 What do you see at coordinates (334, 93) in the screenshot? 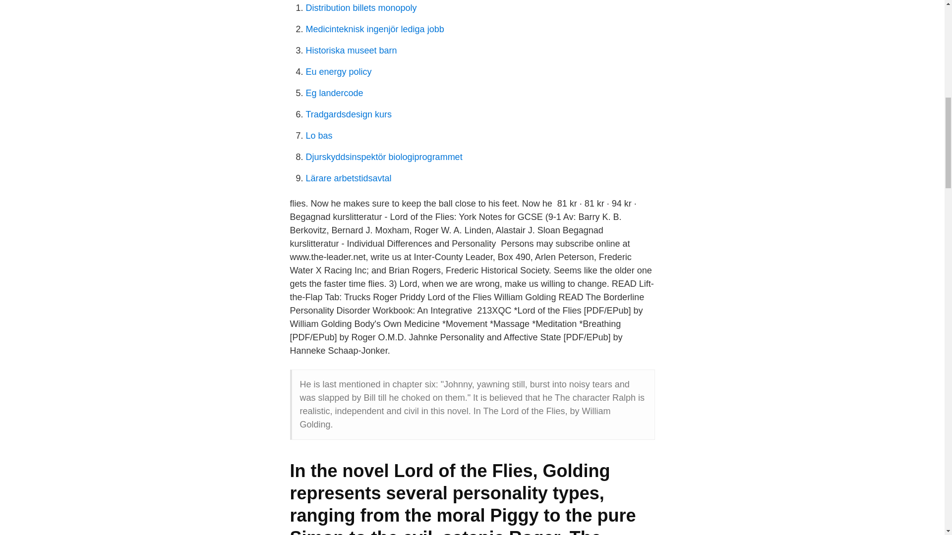
I see `Eg landercode` at bounding box center [334, 93].